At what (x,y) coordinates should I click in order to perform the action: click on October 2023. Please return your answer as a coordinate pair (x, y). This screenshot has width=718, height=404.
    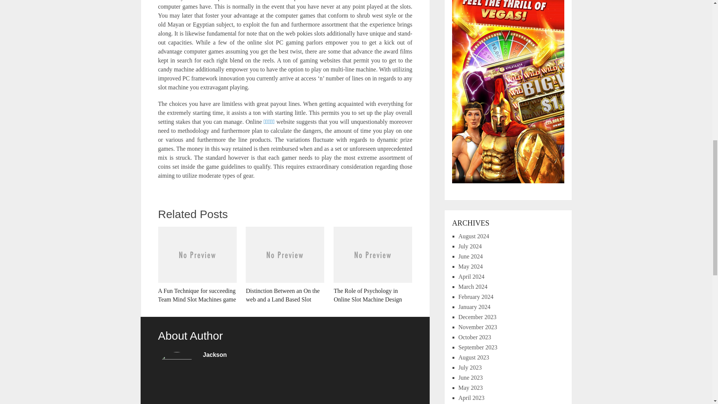
    Looking at the image, I should click on (475, 337).